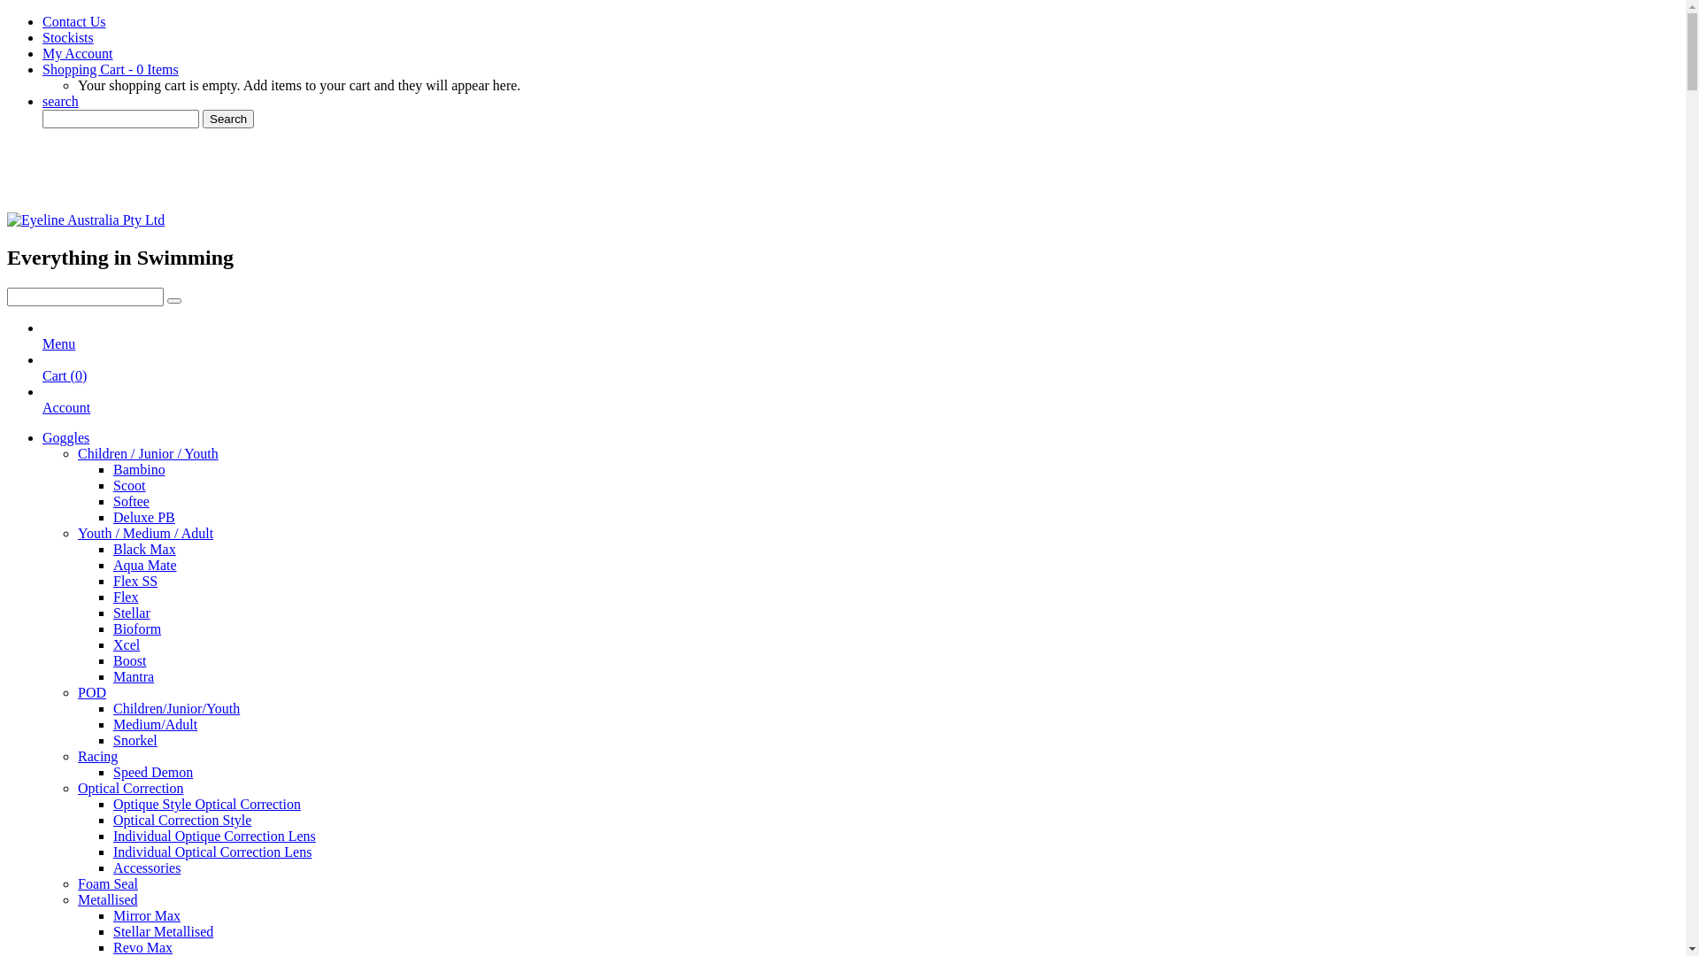 This screenshot has width=1699, height=956. Describe the element at coordinates (163, 931) in the screenshot. I see `Stellar Metallised` at that location.